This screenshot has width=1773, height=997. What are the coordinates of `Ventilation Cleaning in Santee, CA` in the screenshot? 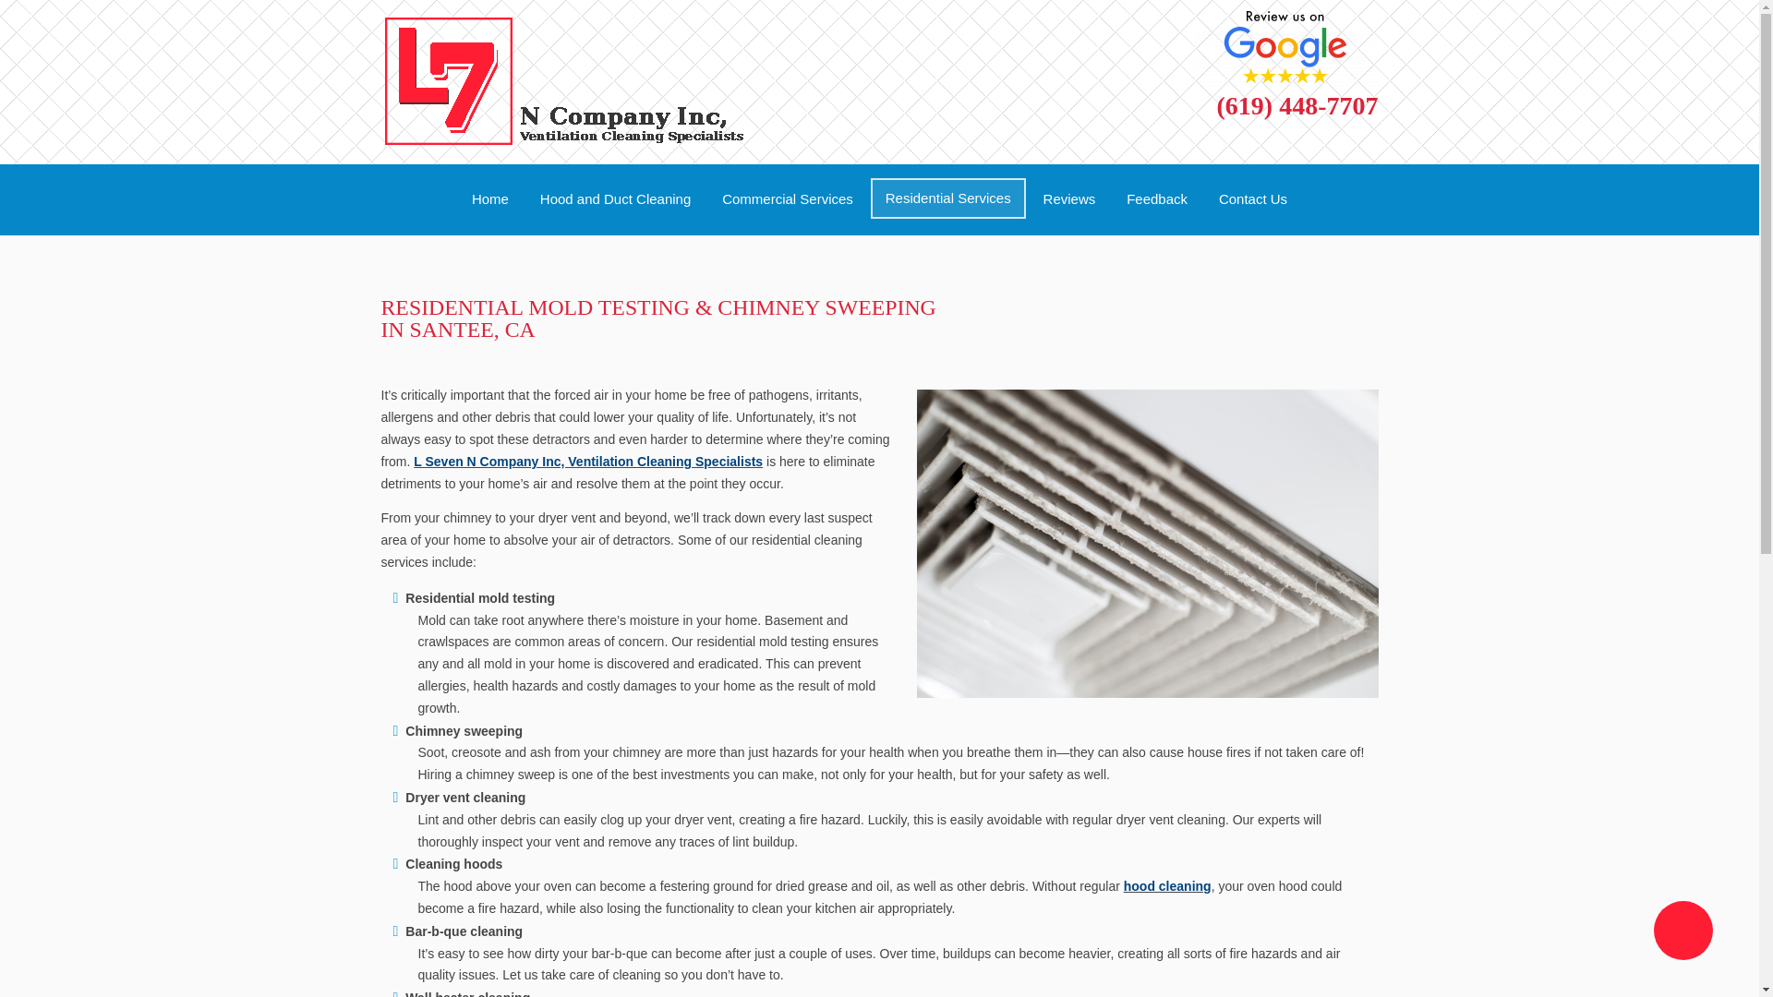 It's located at (587, 462).